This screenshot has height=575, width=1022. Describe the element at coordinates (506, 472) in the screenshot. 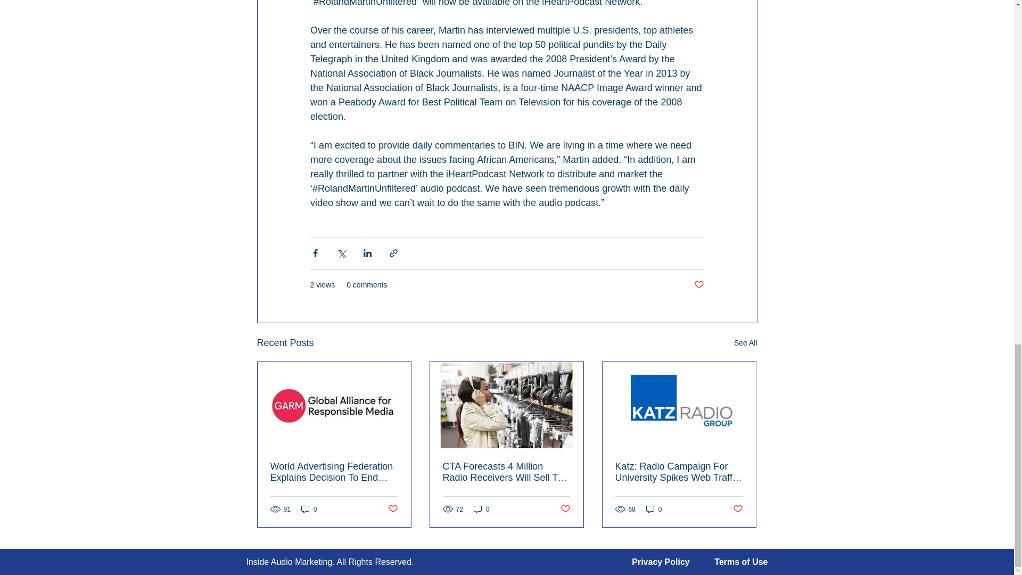

I see `CTA Forecasts 4 Million Radio Receivers Will Sell This Year.` at that location.